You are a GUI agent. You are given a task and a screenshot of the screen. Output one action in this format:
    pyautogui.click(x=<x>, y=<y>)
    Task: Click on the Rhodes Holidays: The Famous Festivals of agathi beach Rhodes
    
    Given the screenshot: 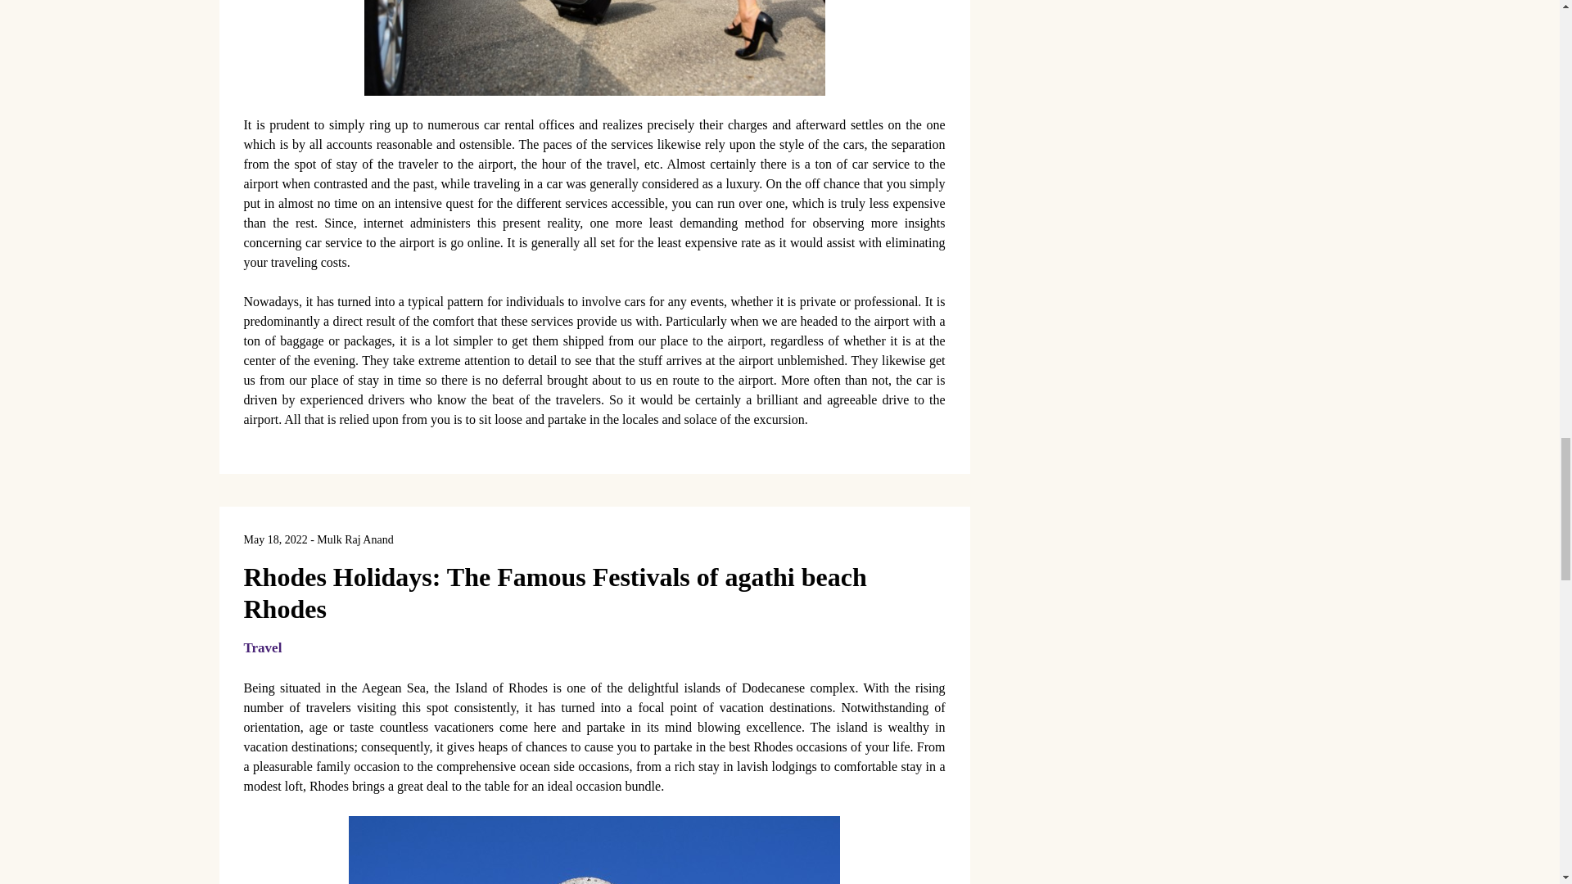 What is the action you would take?
    pyautogui.click(x=555, y=593)
    